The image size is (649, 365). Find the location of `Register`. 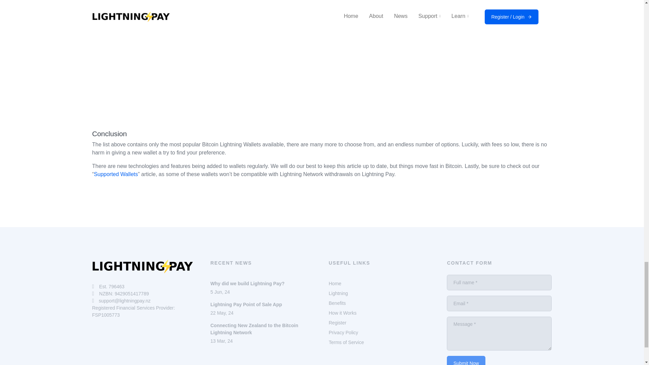

Register is located at coordinates (337, 323).